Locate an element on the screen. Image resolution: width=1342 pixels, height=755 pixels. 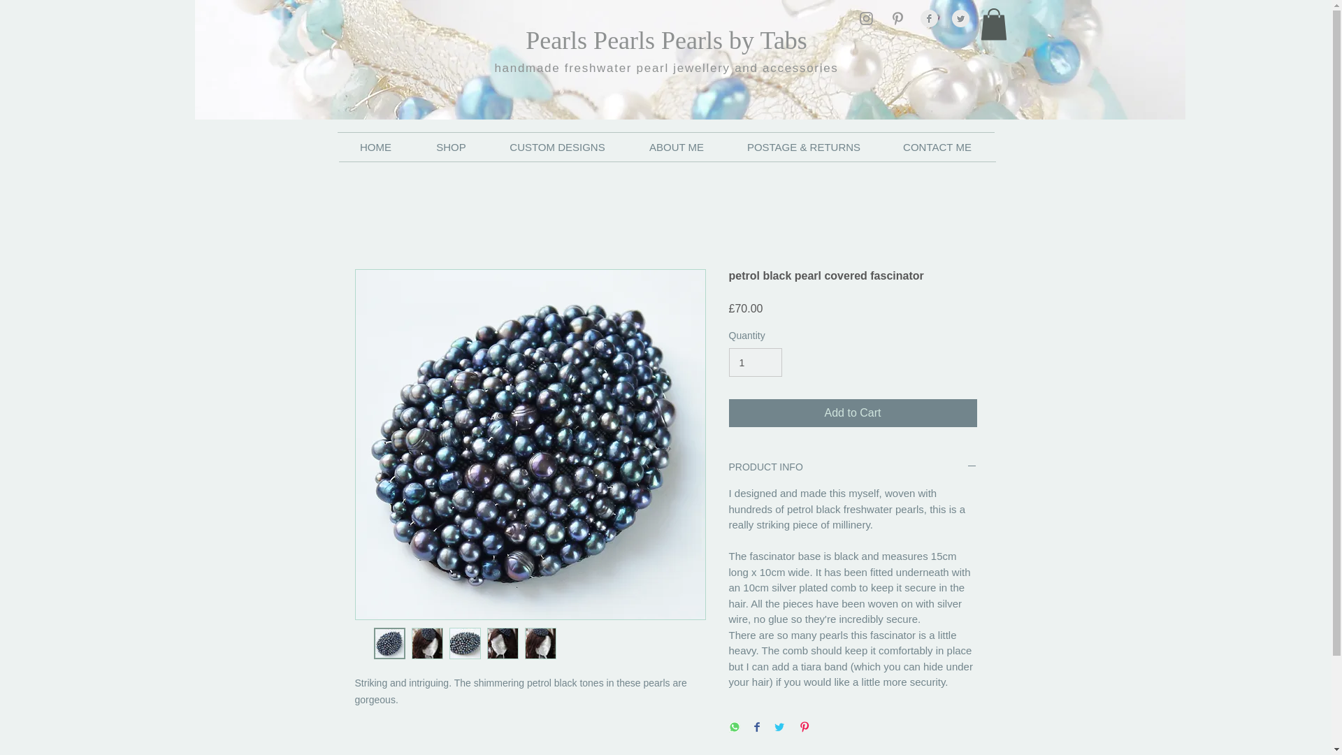
HOME is located at coordinates (375, 148).